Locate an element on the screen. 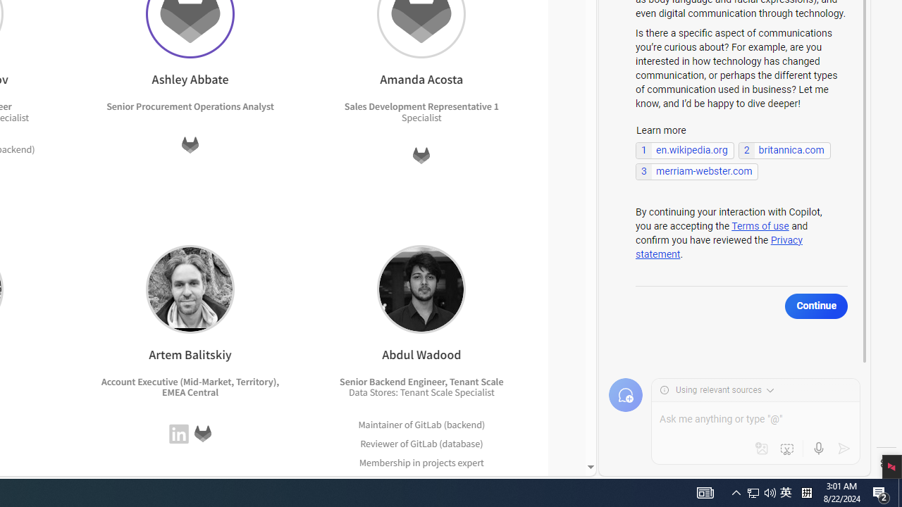 The height and width of the screenshot is (507, 902). expert is located at coordinates (468, 480).